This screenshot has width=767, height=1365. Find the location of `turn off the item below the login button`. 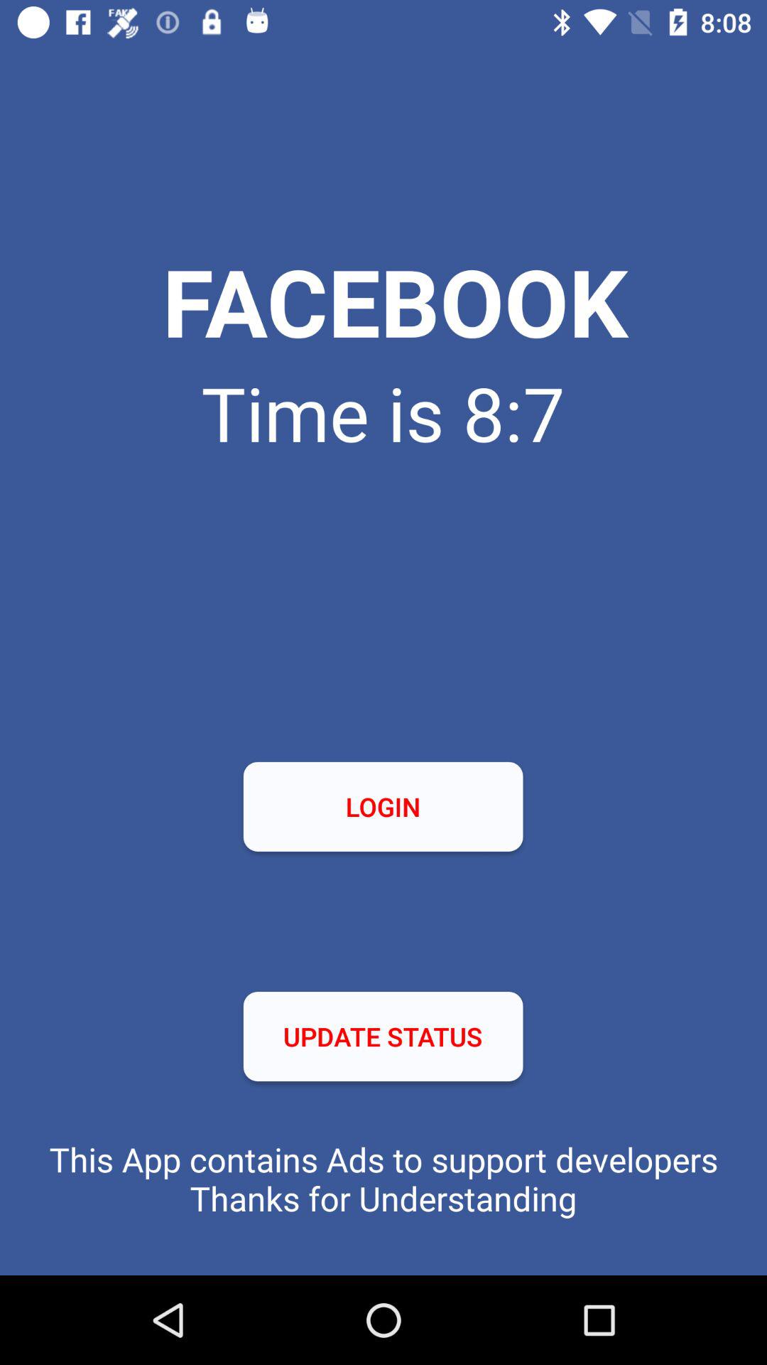

turn off the item below the login button is located at coordinates (383, 1037).